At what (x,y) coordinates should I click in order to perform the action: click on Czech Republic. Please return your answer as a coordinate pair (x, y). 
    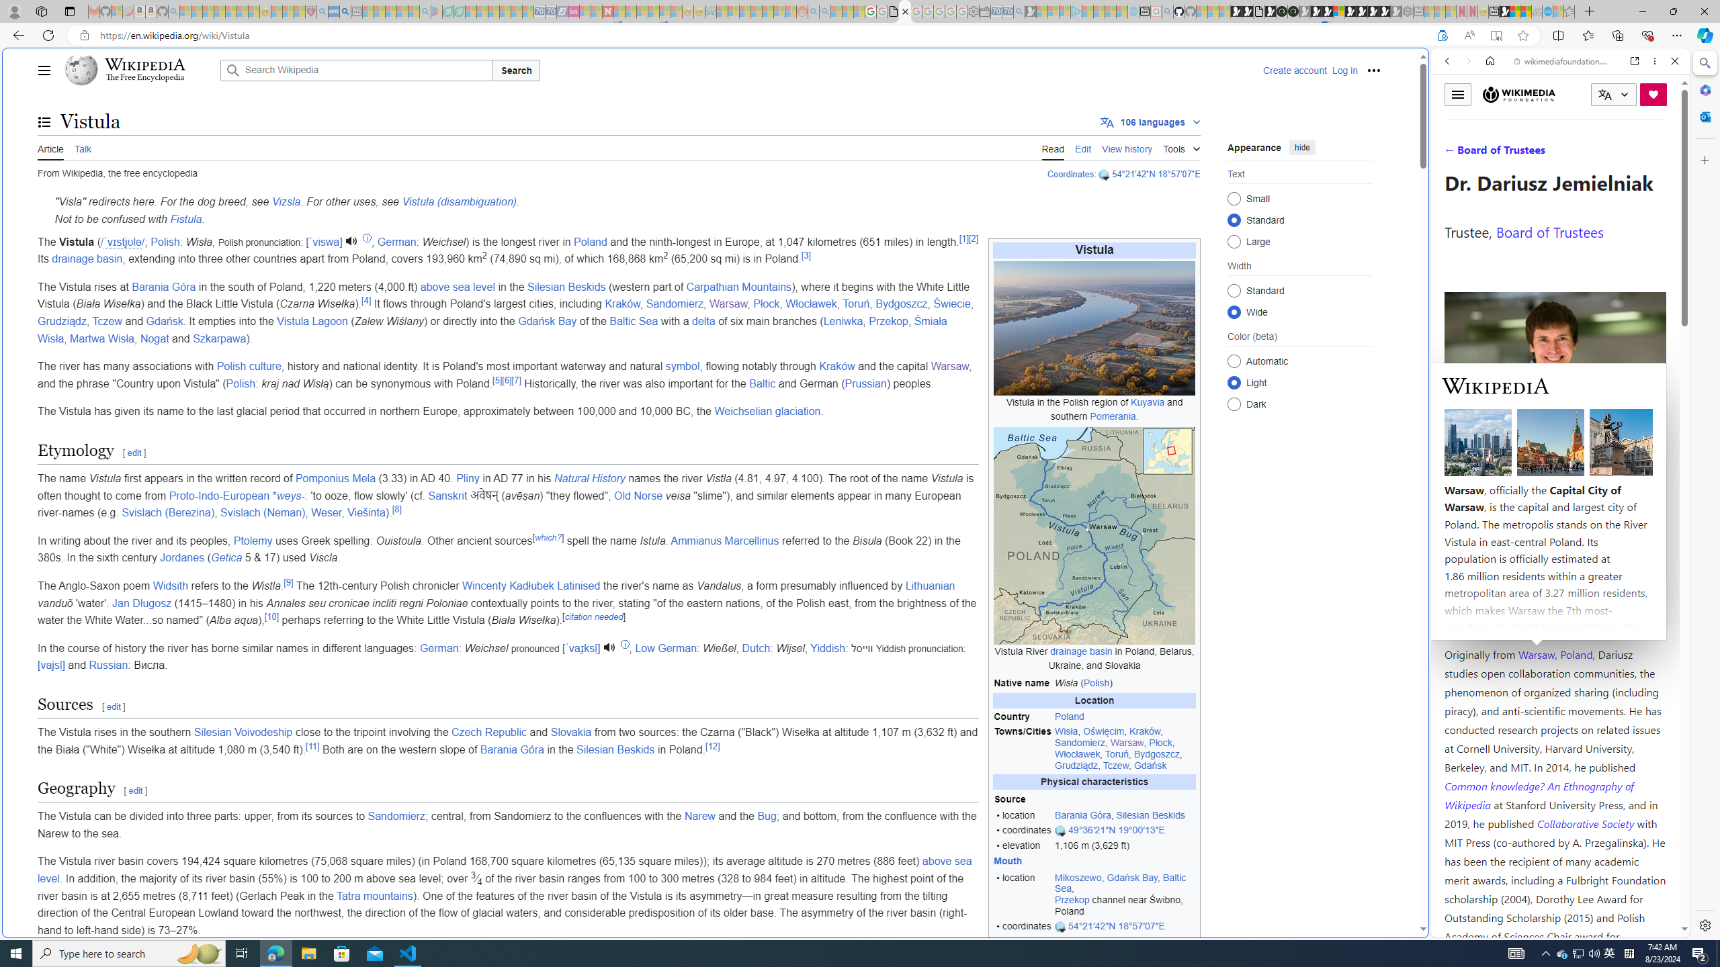
    Looking at the image, I should click on (489, 732).